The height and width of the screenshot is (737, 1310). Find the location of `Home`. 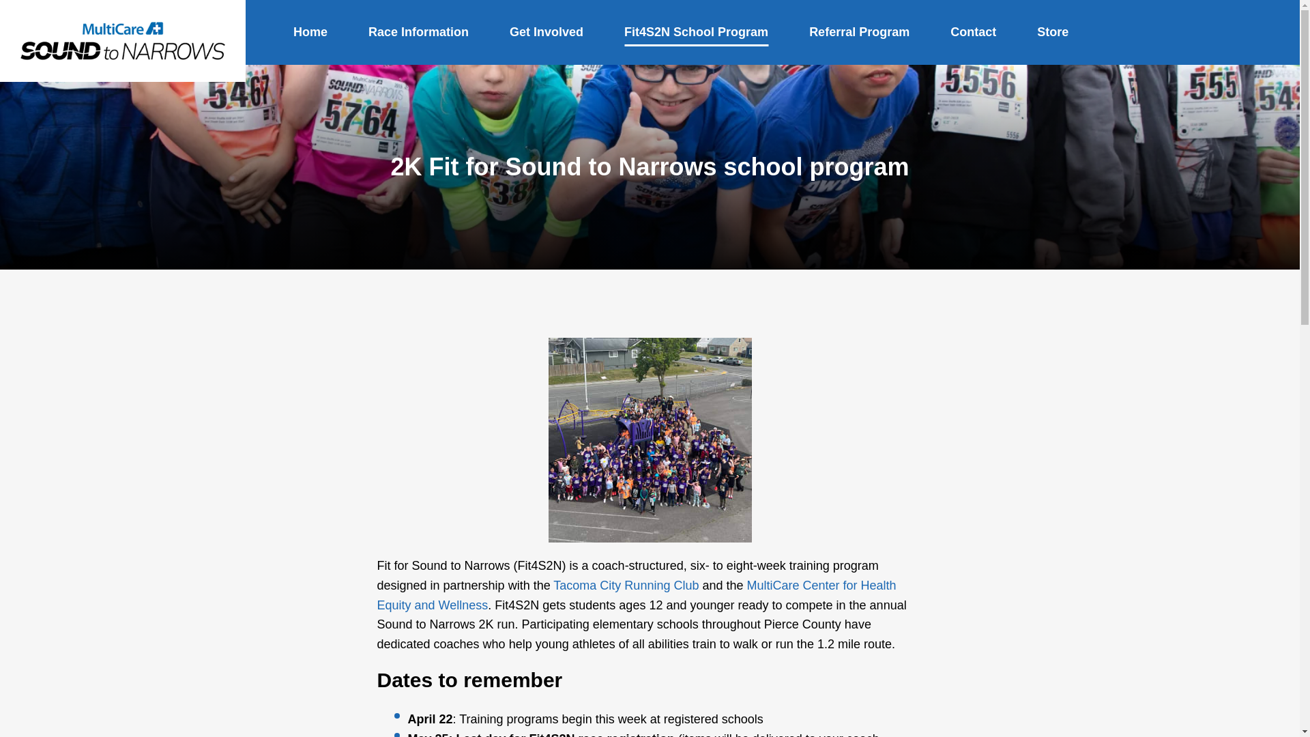

Home is located at coordinates (310, 33).